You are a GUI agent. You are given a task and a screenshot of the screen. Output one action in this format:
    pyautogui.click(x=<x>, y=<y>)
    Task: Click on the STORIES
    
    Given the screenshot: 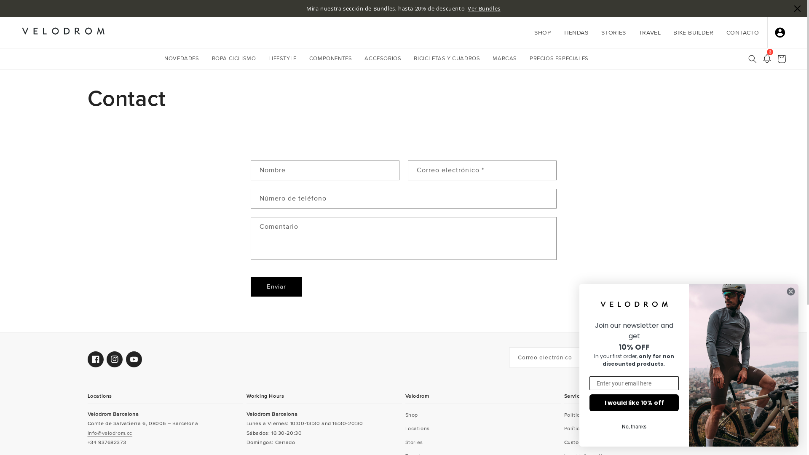 What is the action you would take?
    pyautogui.click(x=609, y=33)
    